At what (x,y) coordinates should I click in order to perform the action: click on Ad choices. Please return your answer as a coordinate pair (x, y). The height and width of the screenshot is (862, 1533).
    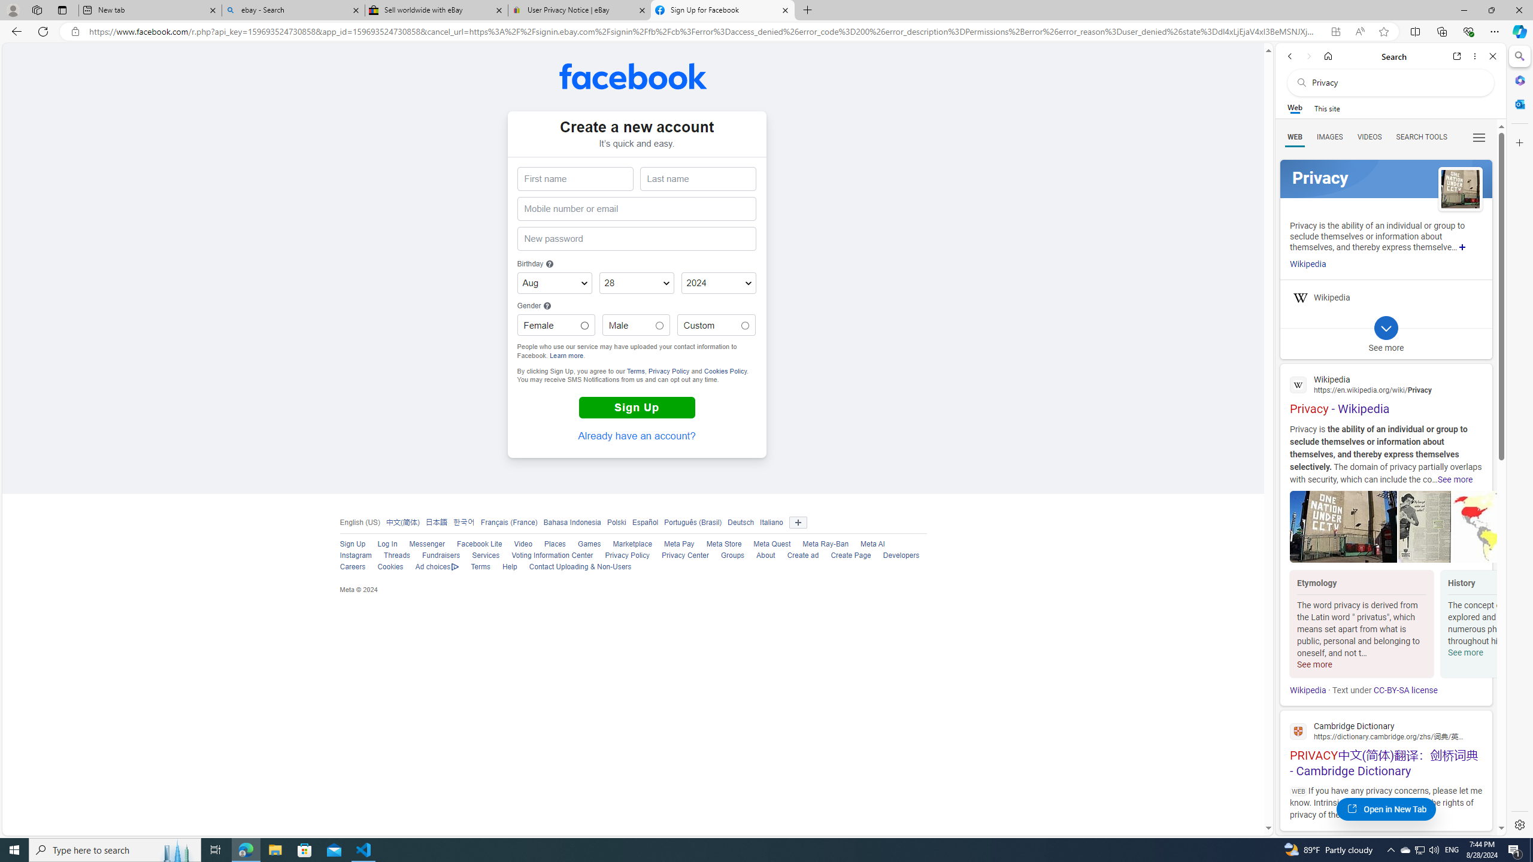
    Looking at the image, I should click on (437, 567).